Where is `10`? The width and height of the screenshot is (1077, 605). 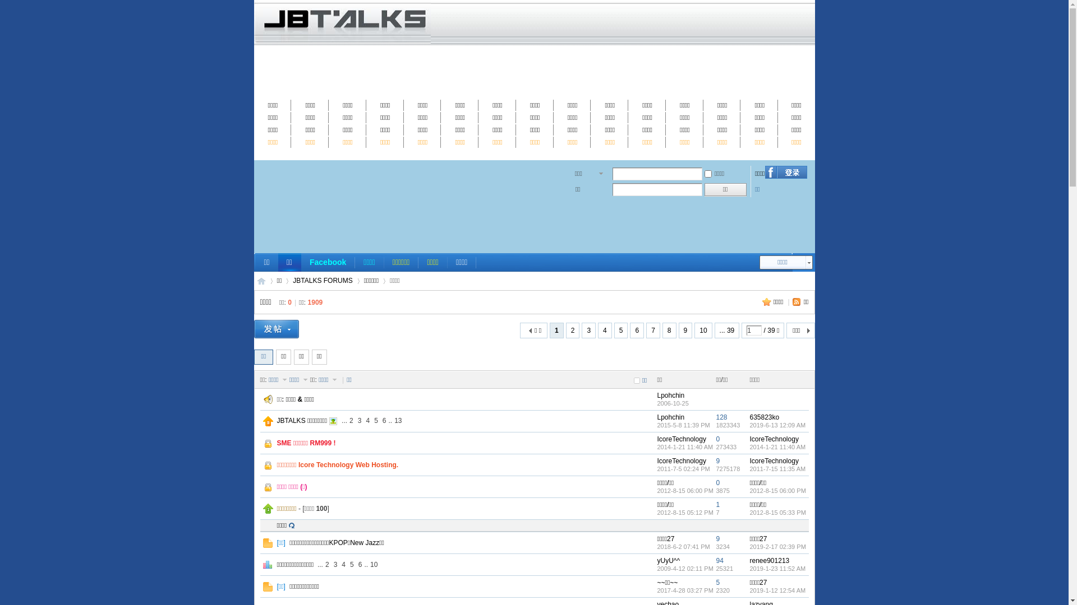
10 is located at coordinates (703, 331).